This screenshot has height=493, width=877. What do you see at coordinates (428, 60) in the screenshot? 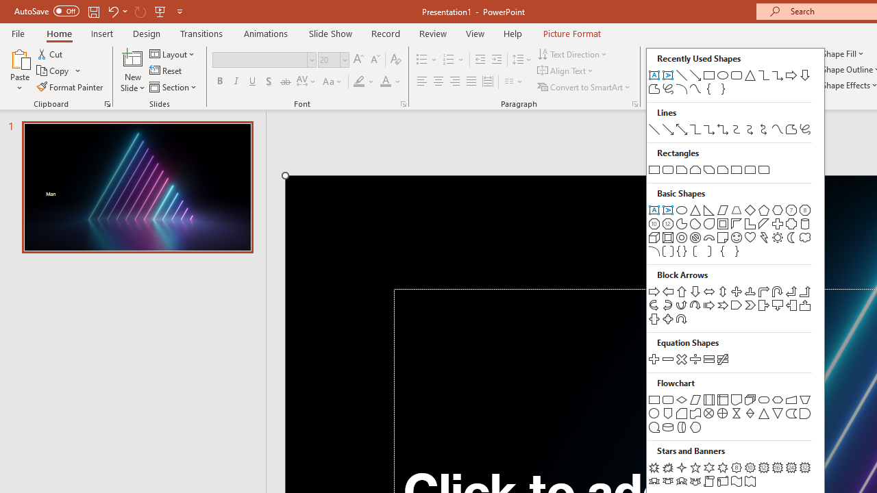
I see `Bullets` at bounding box center [428, 60].